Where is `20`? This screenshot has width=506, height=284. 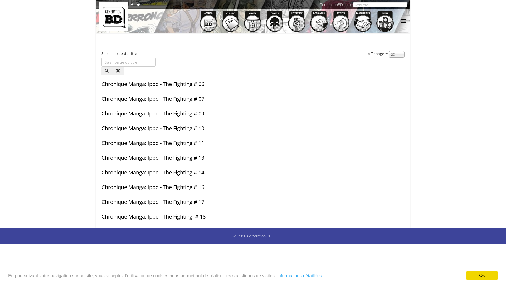
20 is located at coordinates (397, 54).